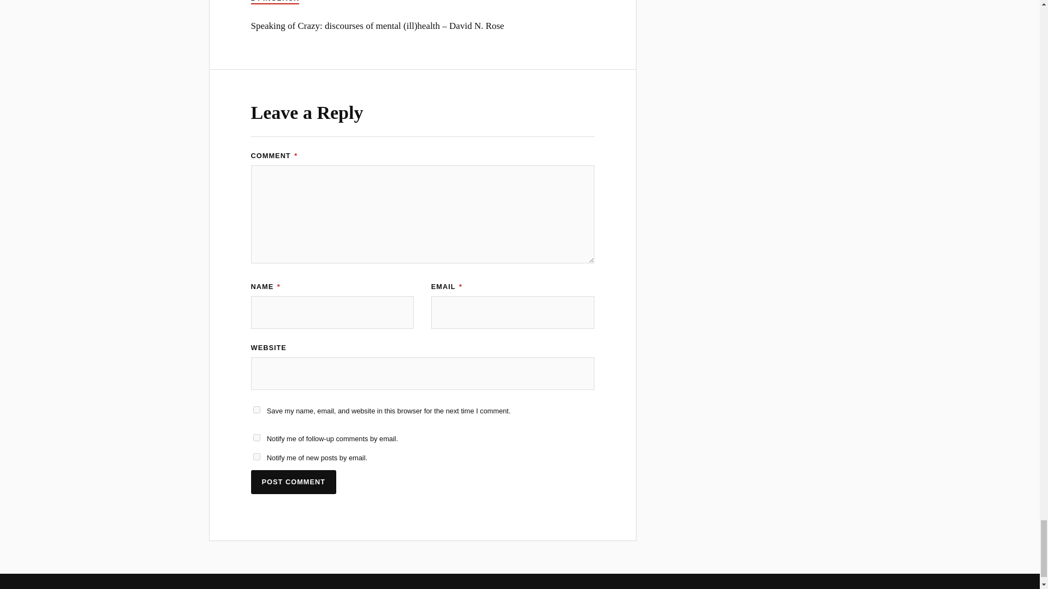 The width and height of the screenshot is (1048, 589). What do you see at coordinates (257, 456) in the screenshot?
I see `subscribe` at bounding box center [257, 456].